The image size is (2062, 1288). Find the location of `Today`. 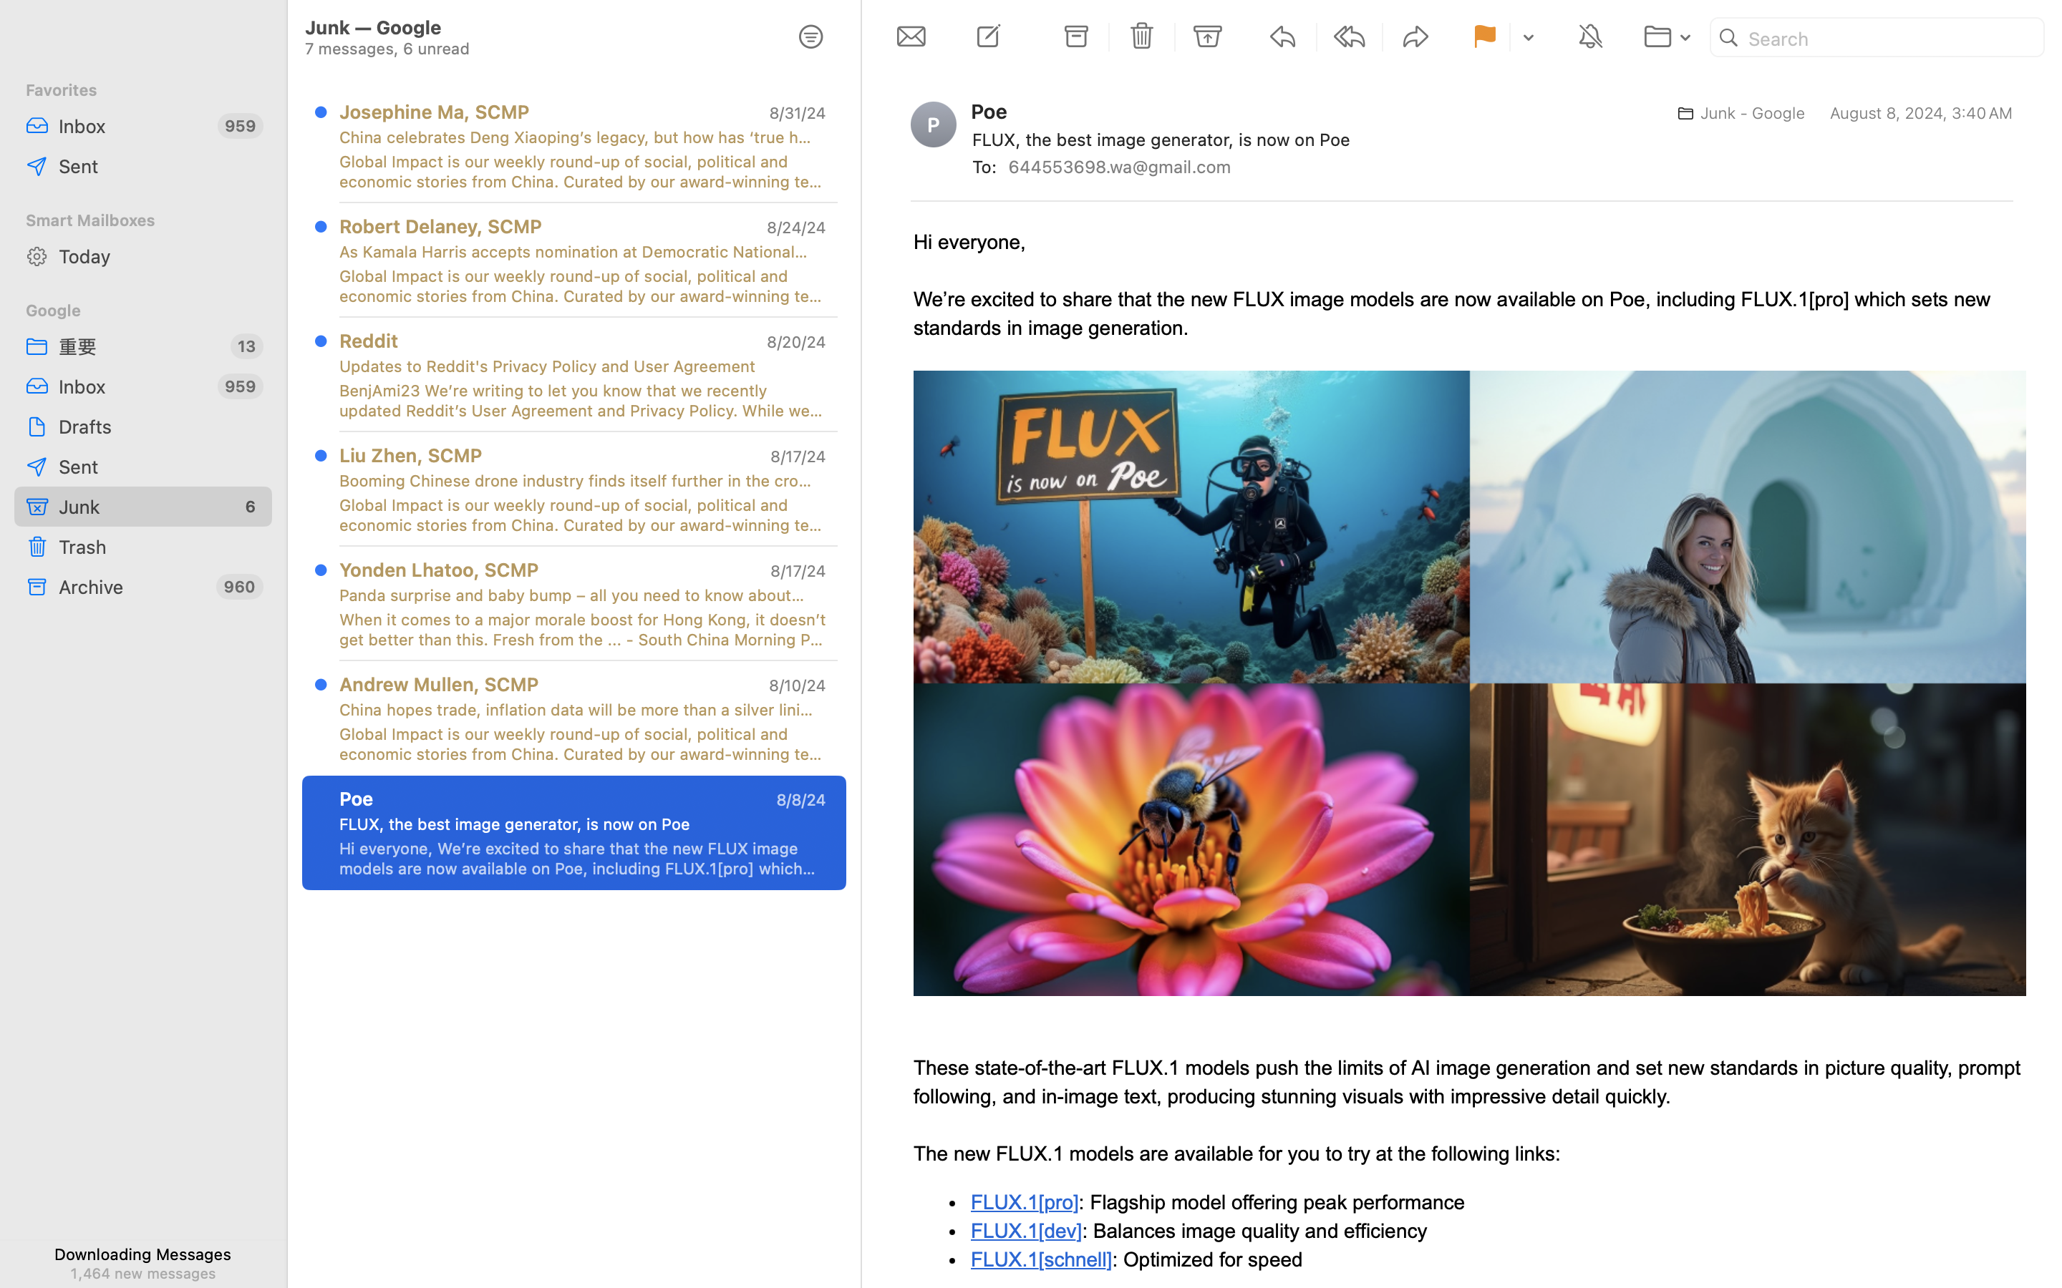

Today is located at coordinates (160, 256).